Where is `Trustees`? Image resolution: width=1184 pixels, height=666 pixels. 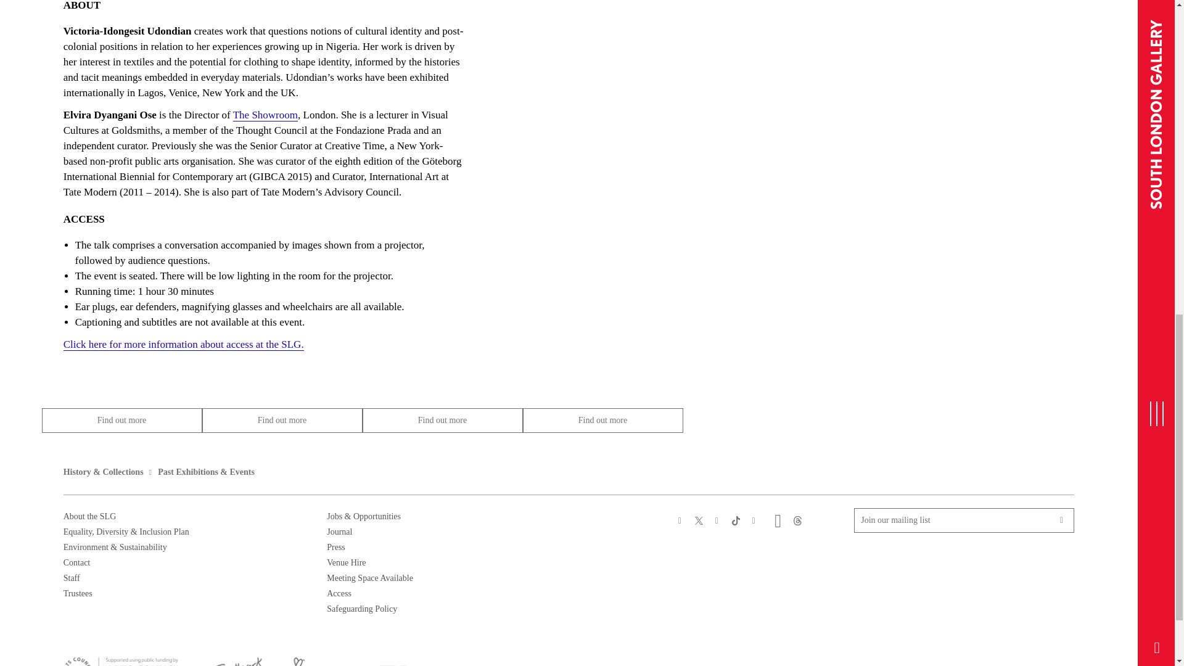
Trustees is located at coordinates (78, 593).